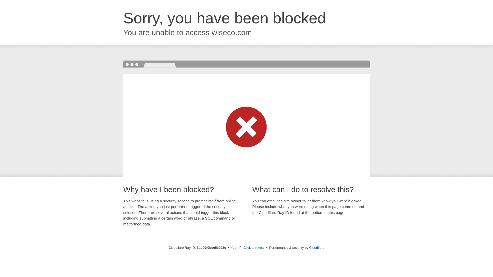 The image size is (493, 277). Describe the element at coordinates (254, 248) in the screenshot. I see `Click to reveal` at that location.